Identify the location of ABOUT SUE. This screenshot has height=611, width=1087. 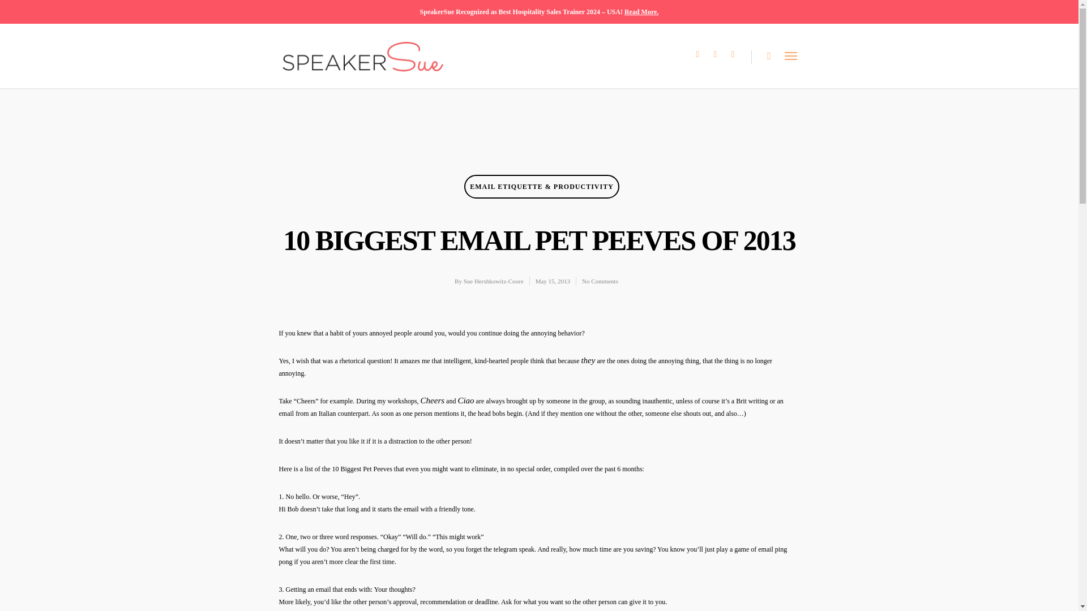
(327, 403).